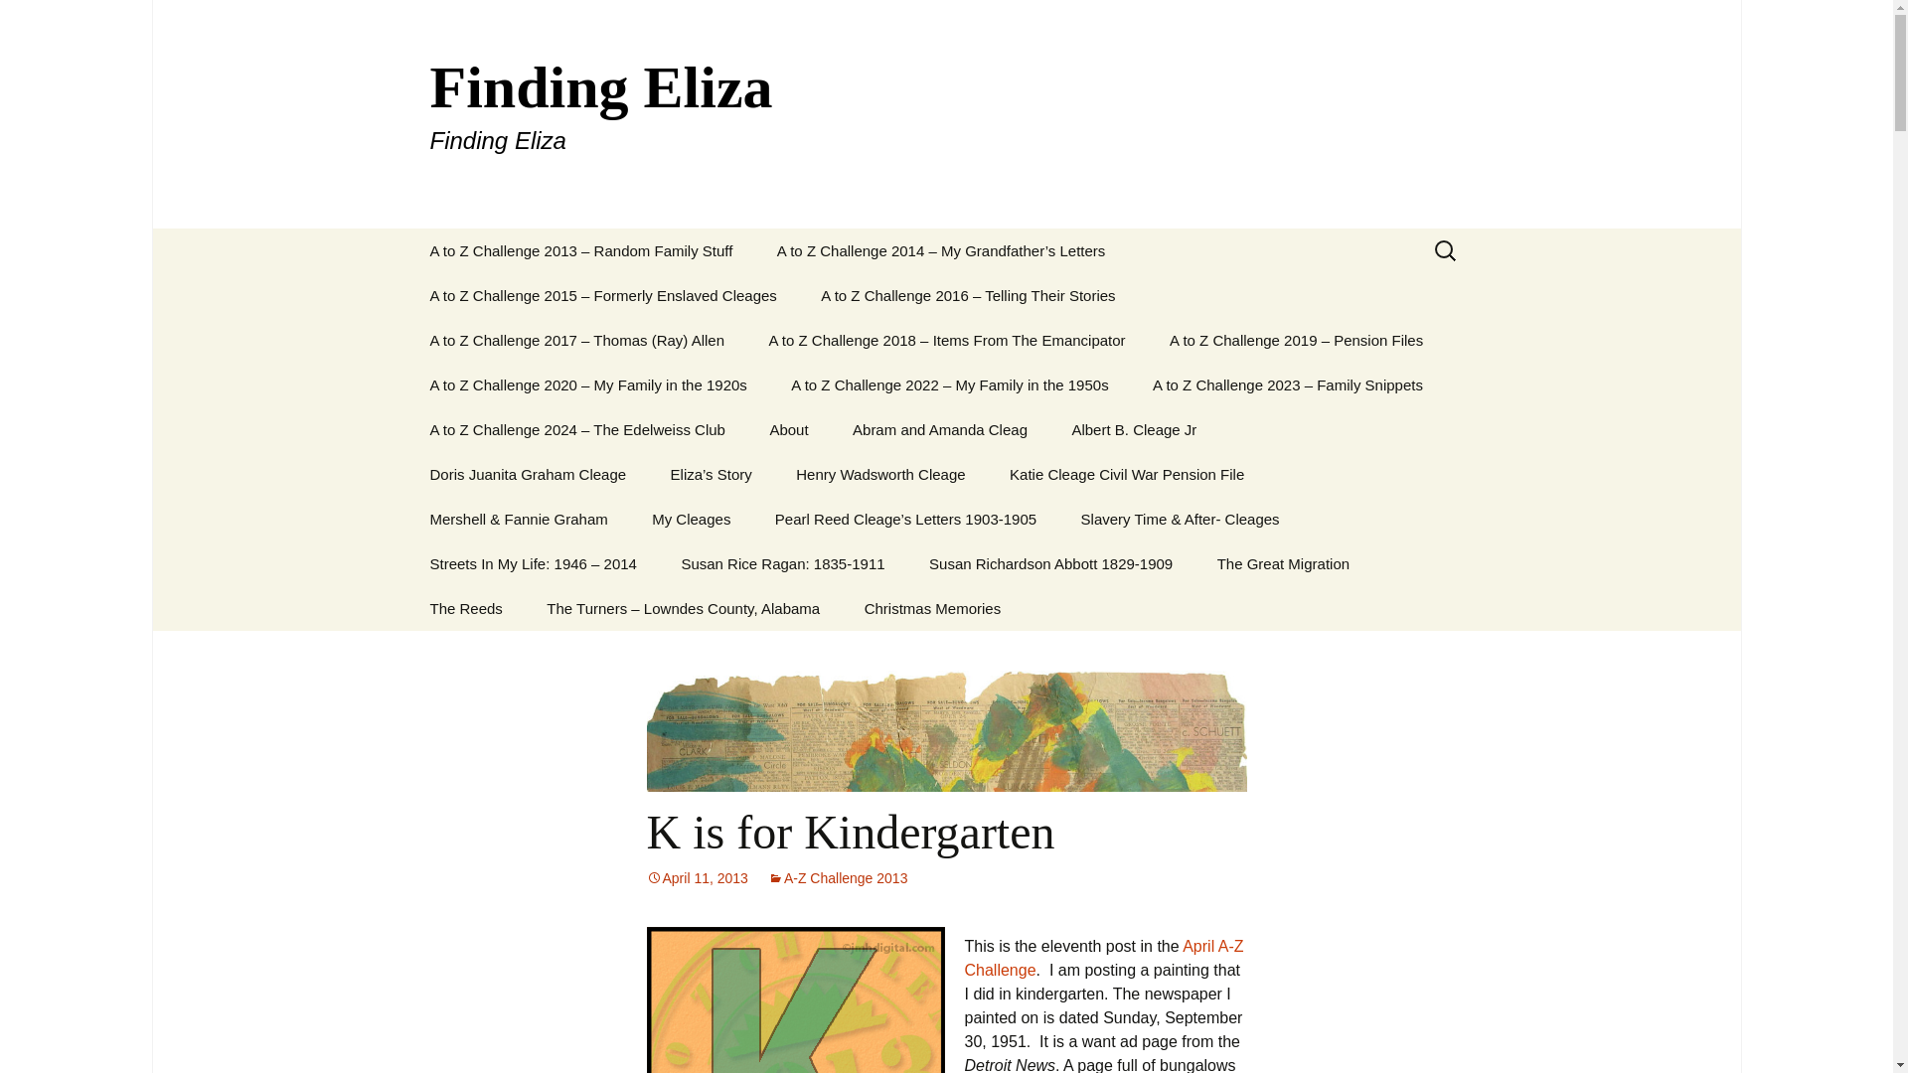 The width and height of the screenshot is (1908, 1073). Describe the element at coordinates (465, 608) in the screenshot. I see `The Reeds` at that location.